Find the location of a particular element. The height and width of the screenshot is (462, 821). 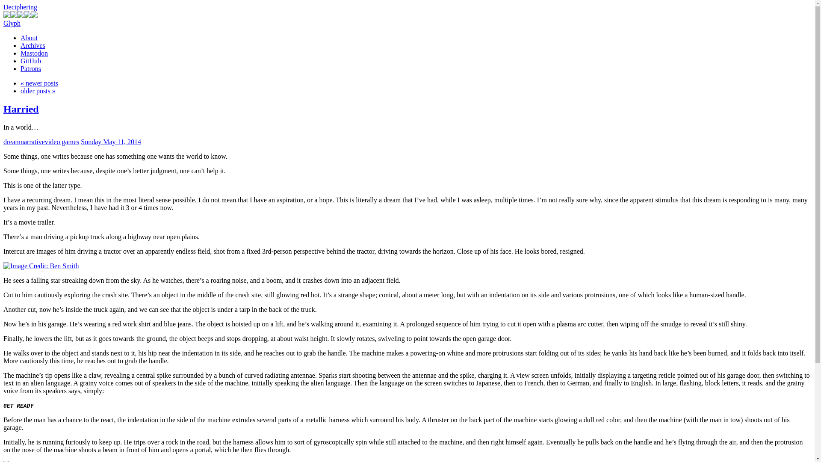

Permalink to Harried is located at coordinates (111, 142).